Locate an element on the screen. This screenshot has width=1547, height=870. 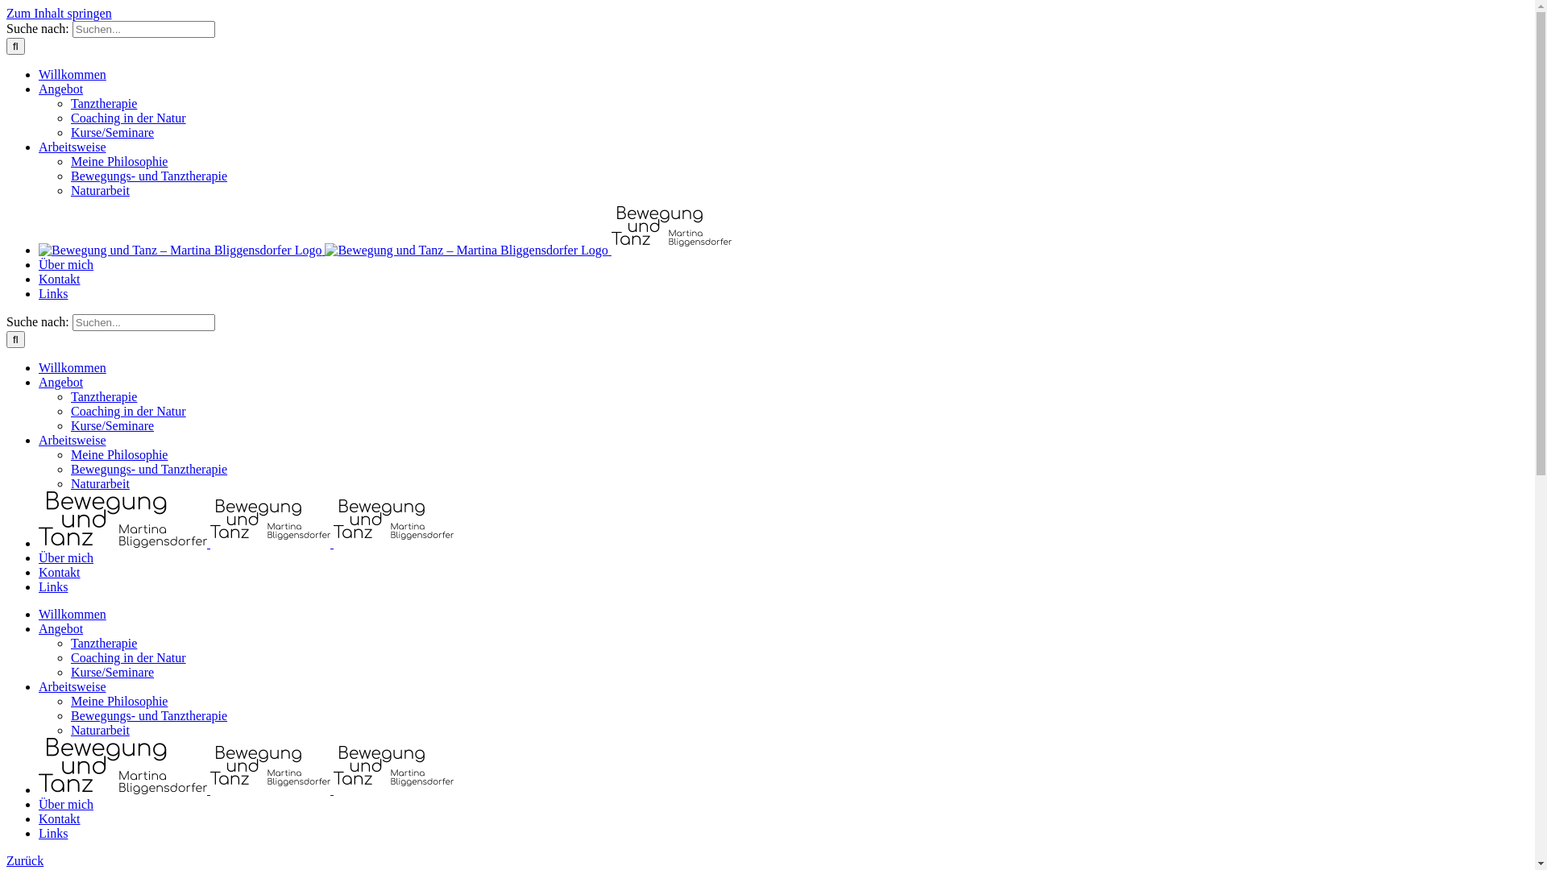
Willkommen is located at coordinates (73, 74).